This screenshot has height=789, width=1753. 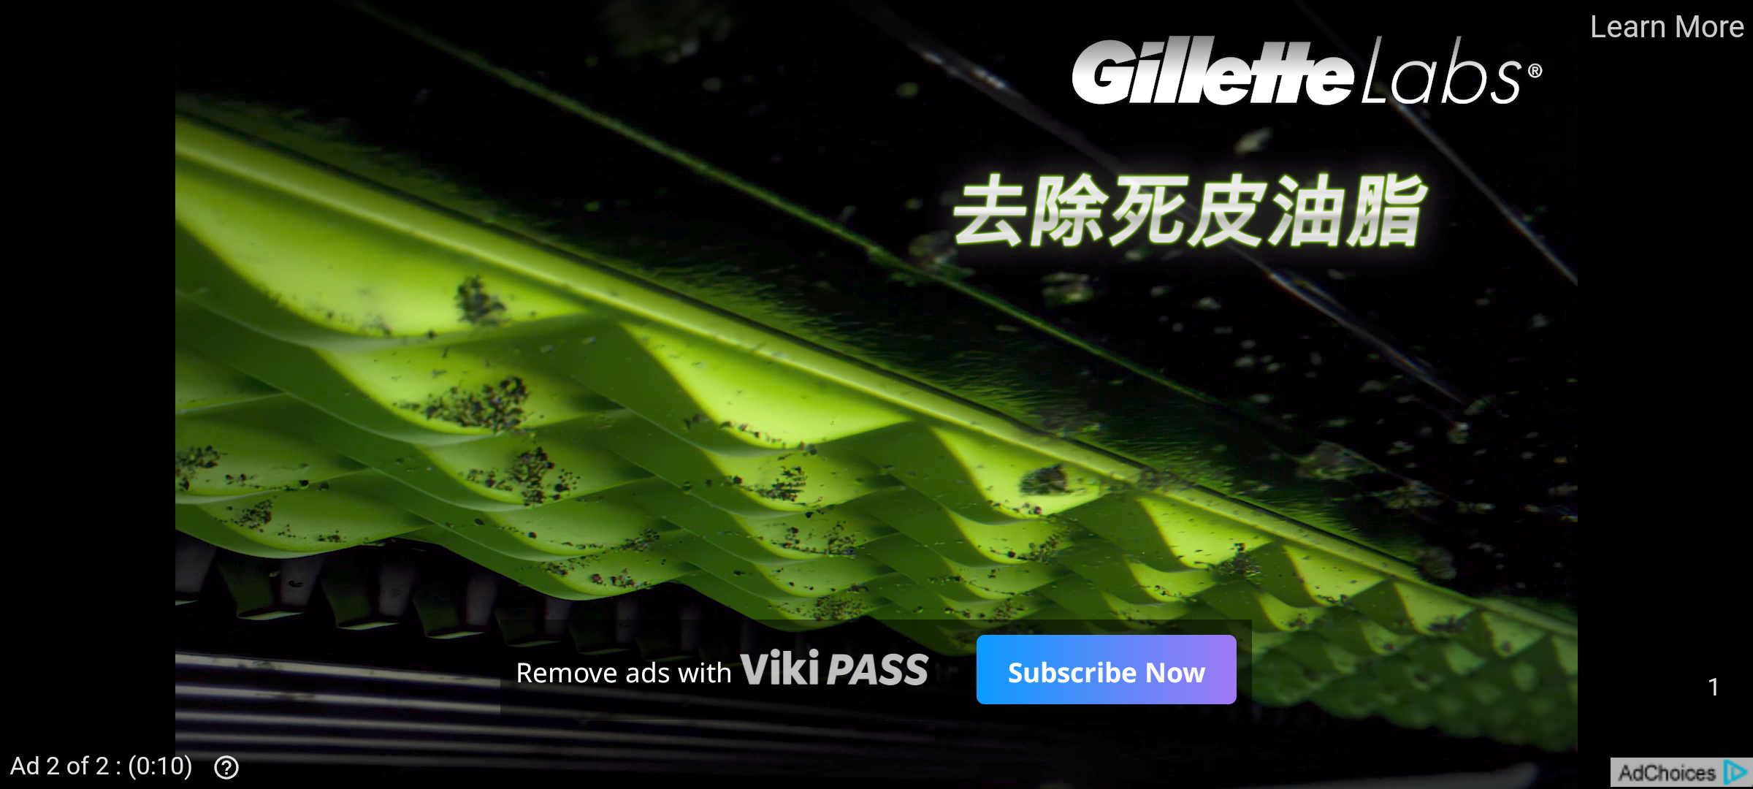 I want to click on get?name=admarker-full-tl, so click(x=1681, y=771).